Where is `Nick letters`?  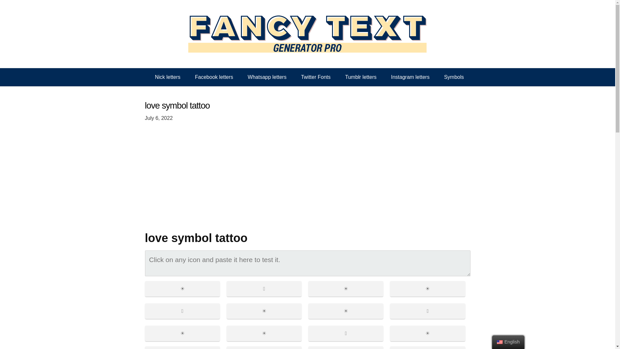
Nick letters is located at coordinates (168, 77).